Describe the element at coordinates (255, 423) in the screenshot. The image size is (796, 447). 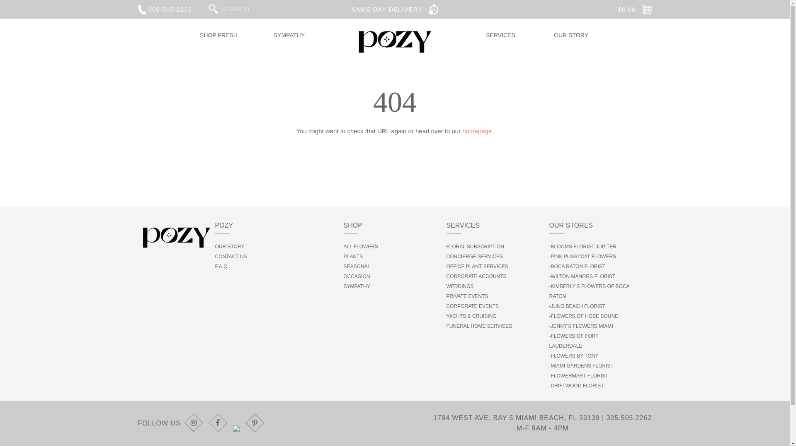
I see `Pinterest` at that location.